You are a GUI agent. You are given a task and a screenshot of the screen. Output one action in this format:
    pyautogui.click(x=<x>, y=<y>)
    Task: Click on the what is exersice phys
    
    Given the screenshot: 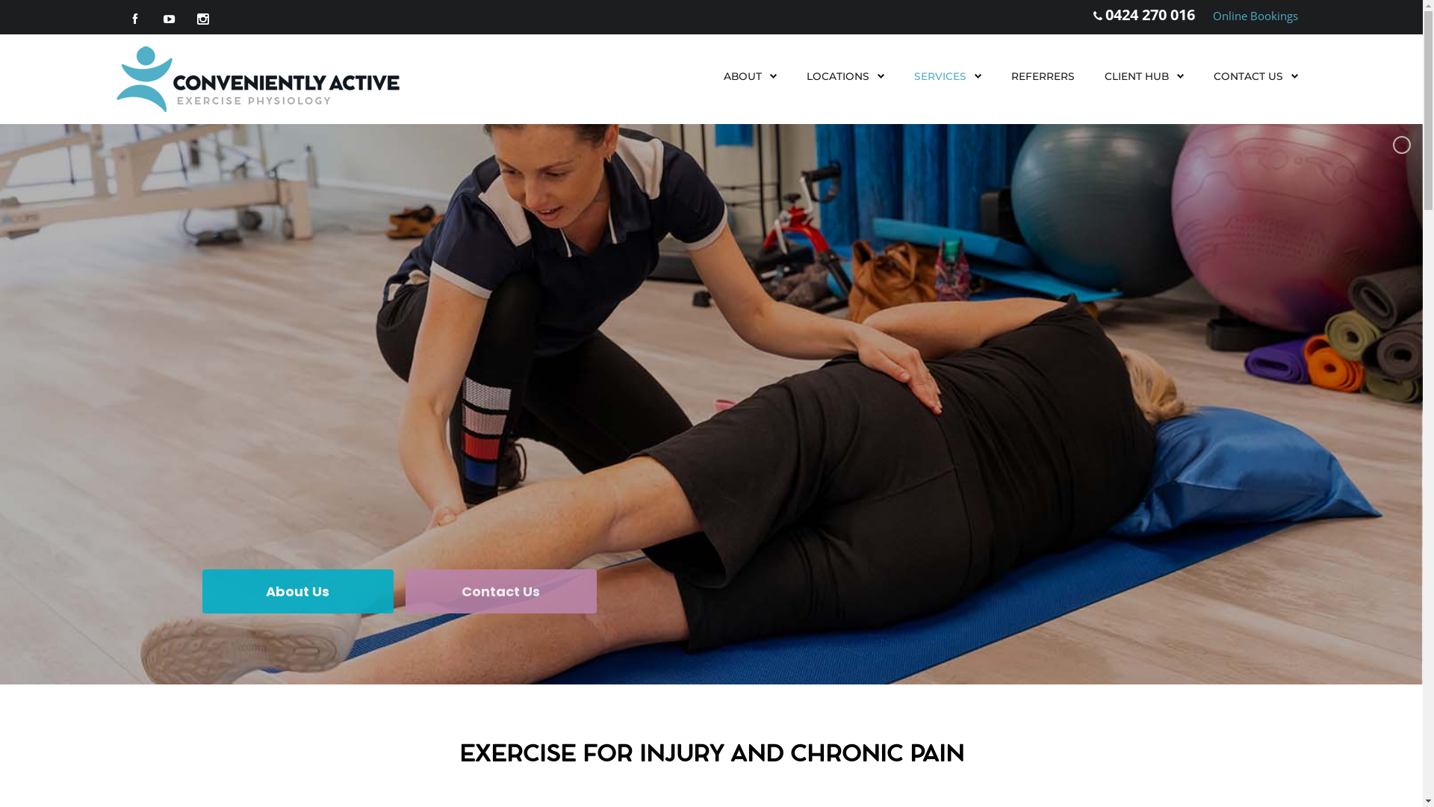 What is the action you would take?
    pyautogui.click(x=711, y=405)
    